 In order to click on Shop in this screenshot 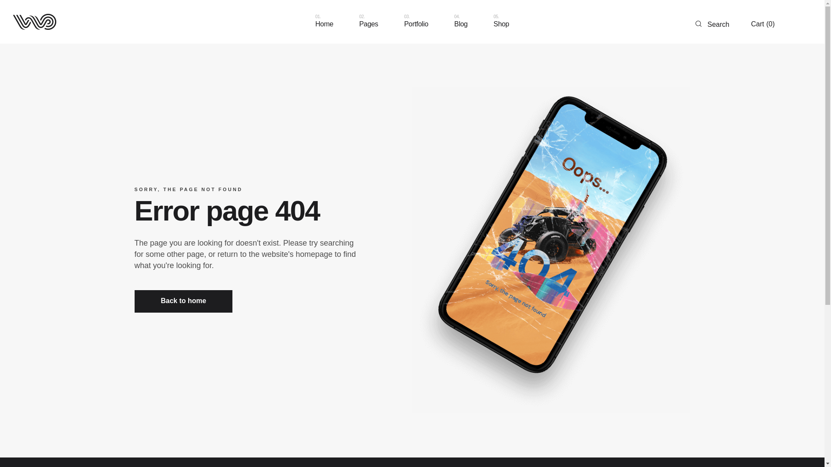, I will do `click(324, 22)`.